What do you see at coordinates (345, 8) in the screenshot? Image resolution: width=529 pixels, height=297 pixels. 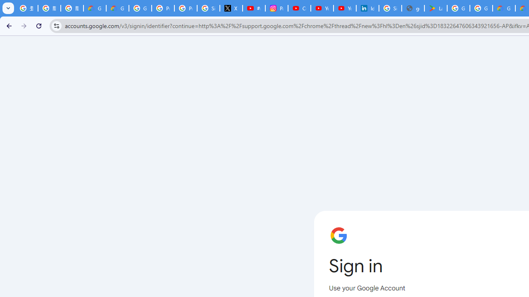 I see `YouTube Culture & Trends - YouTube Top 10, 2021` at bounding box center [345, 8].